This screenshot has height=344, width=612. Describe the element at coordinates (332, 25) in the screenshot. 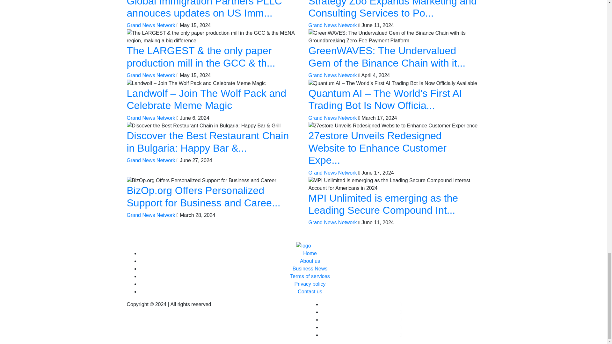

I see `Grand News Network` at that location.